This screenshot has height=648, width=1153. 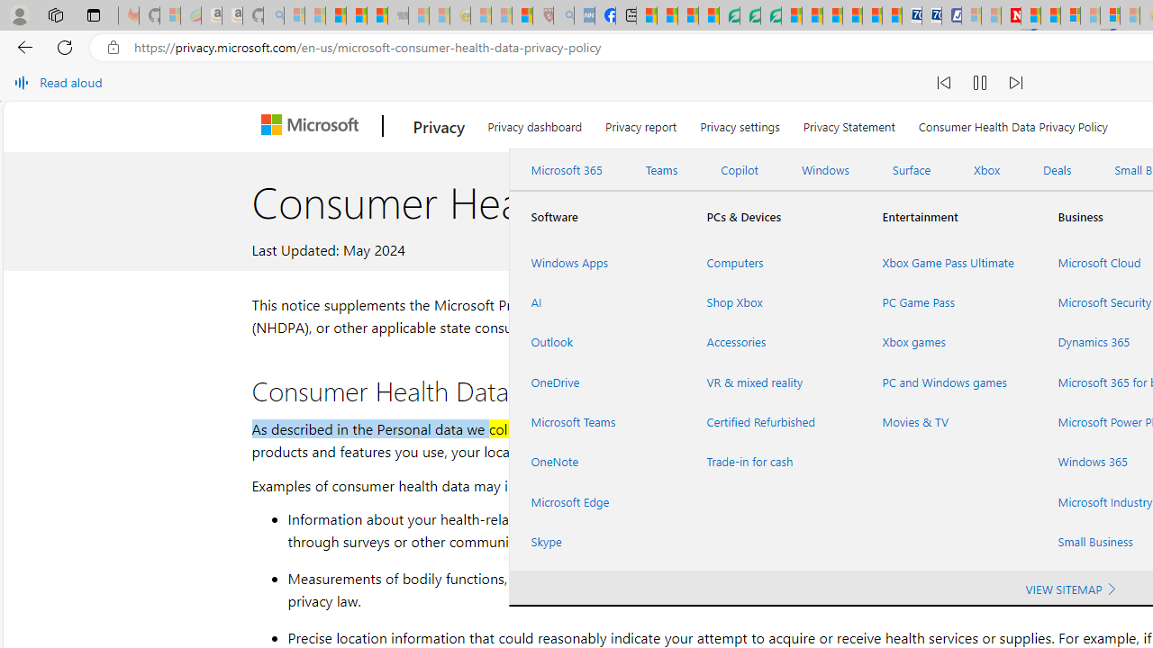 What do you see at coordinates (169, 16) in the screenshot?
I see `Microsoft-Report a Concern to Bing - Sleeping` at bounding box center [169, 16].